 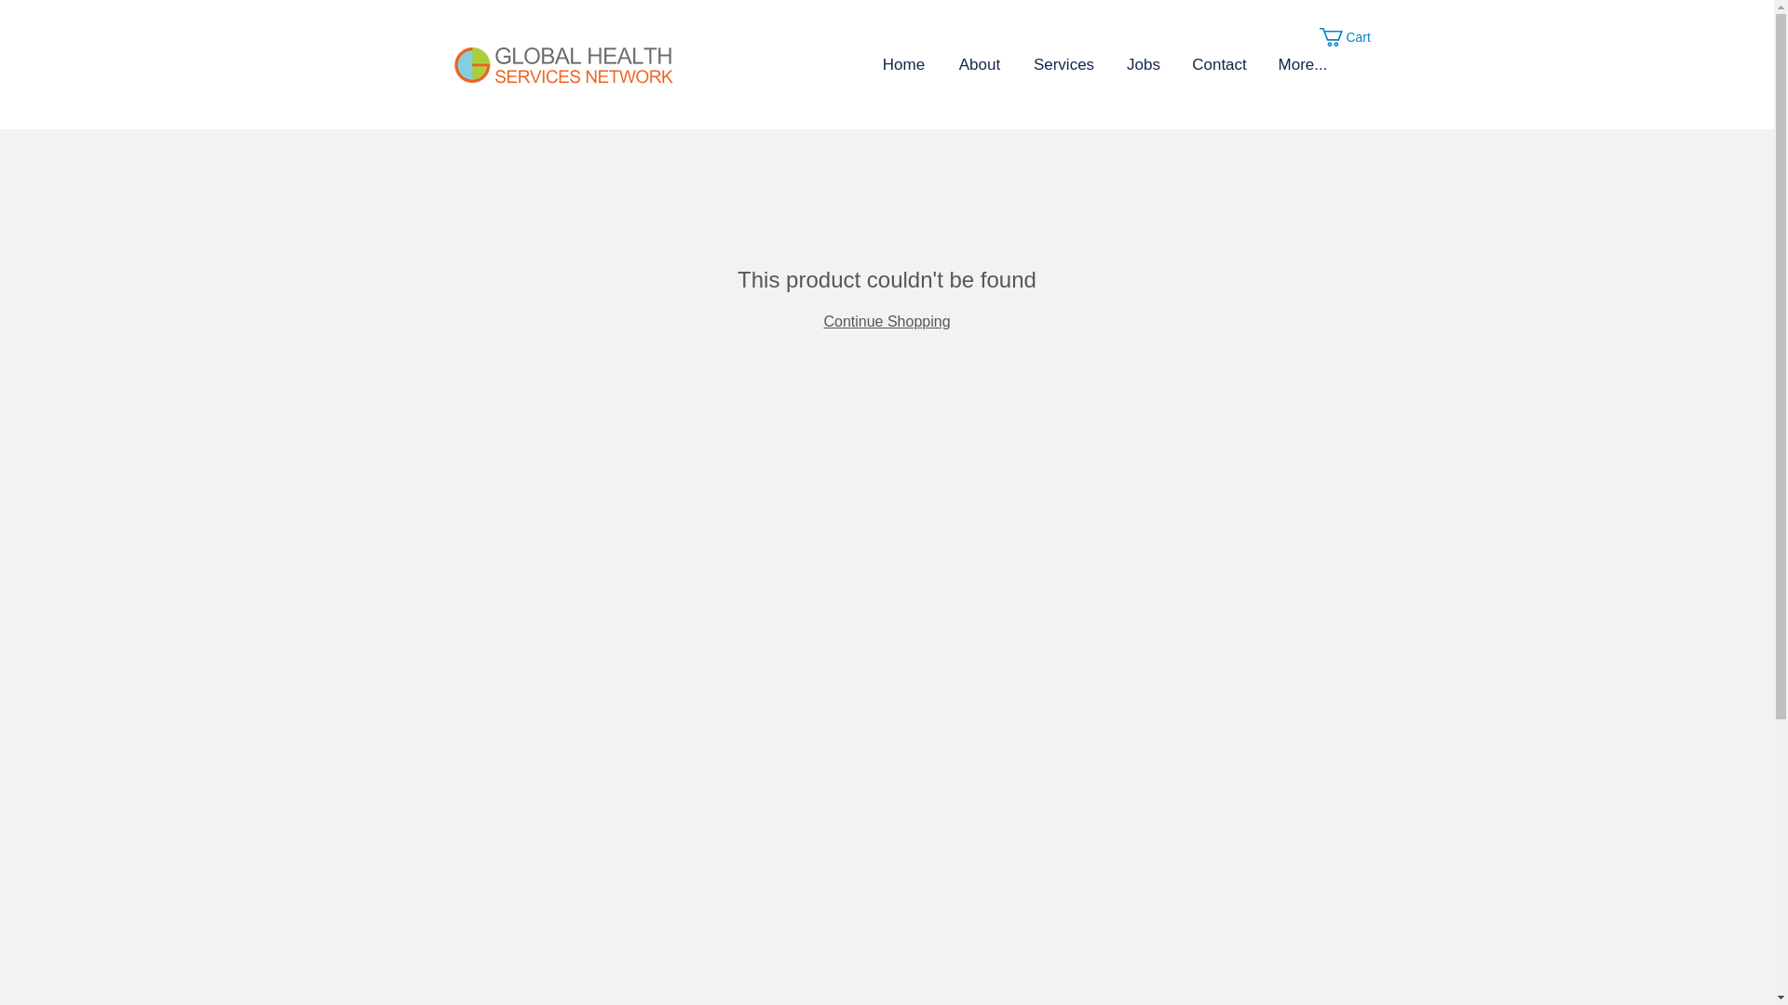 I want to click on Jobs, so click(x=1144, y=65).